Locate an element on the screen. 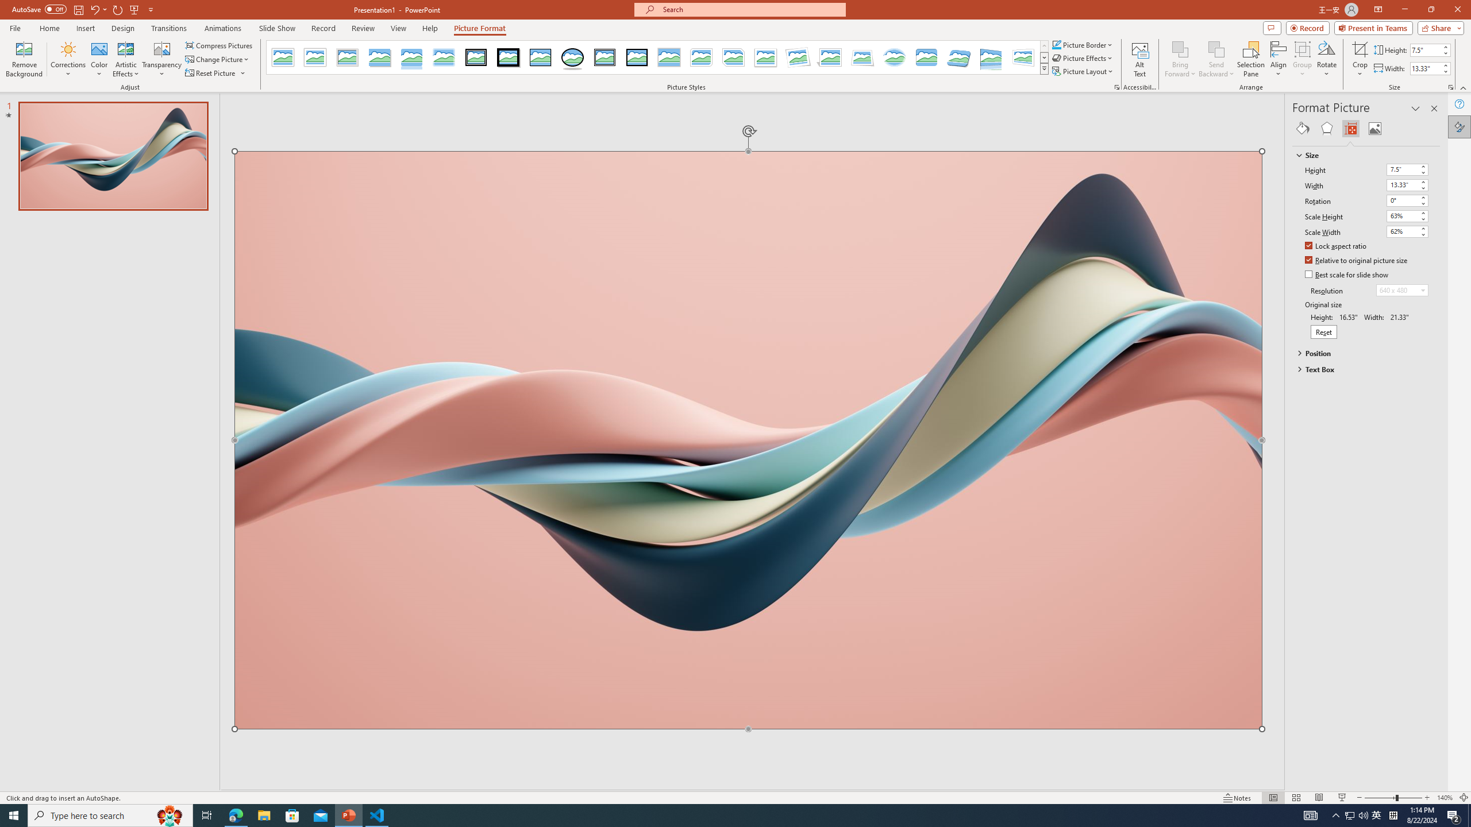 This screenshot has width=1471, height=827. Picture Format is located at coordinates (480, 28).